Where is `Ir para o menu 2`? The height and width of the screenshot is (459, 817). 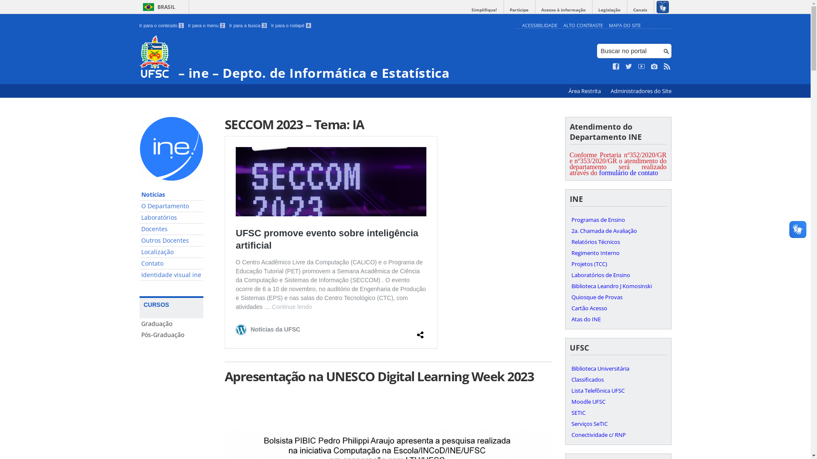
Ir para o menu 2 is located at coordinates (207, 25).